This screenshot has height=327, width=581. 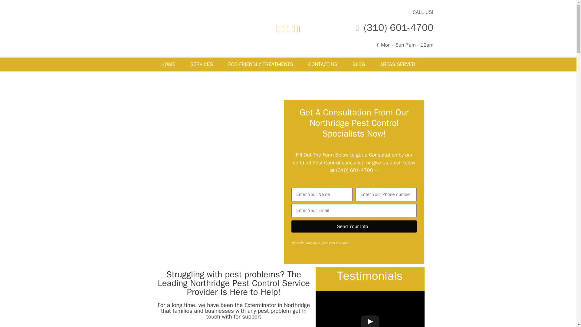 I want to click on CONTACT US, so click(x=323, y=64).